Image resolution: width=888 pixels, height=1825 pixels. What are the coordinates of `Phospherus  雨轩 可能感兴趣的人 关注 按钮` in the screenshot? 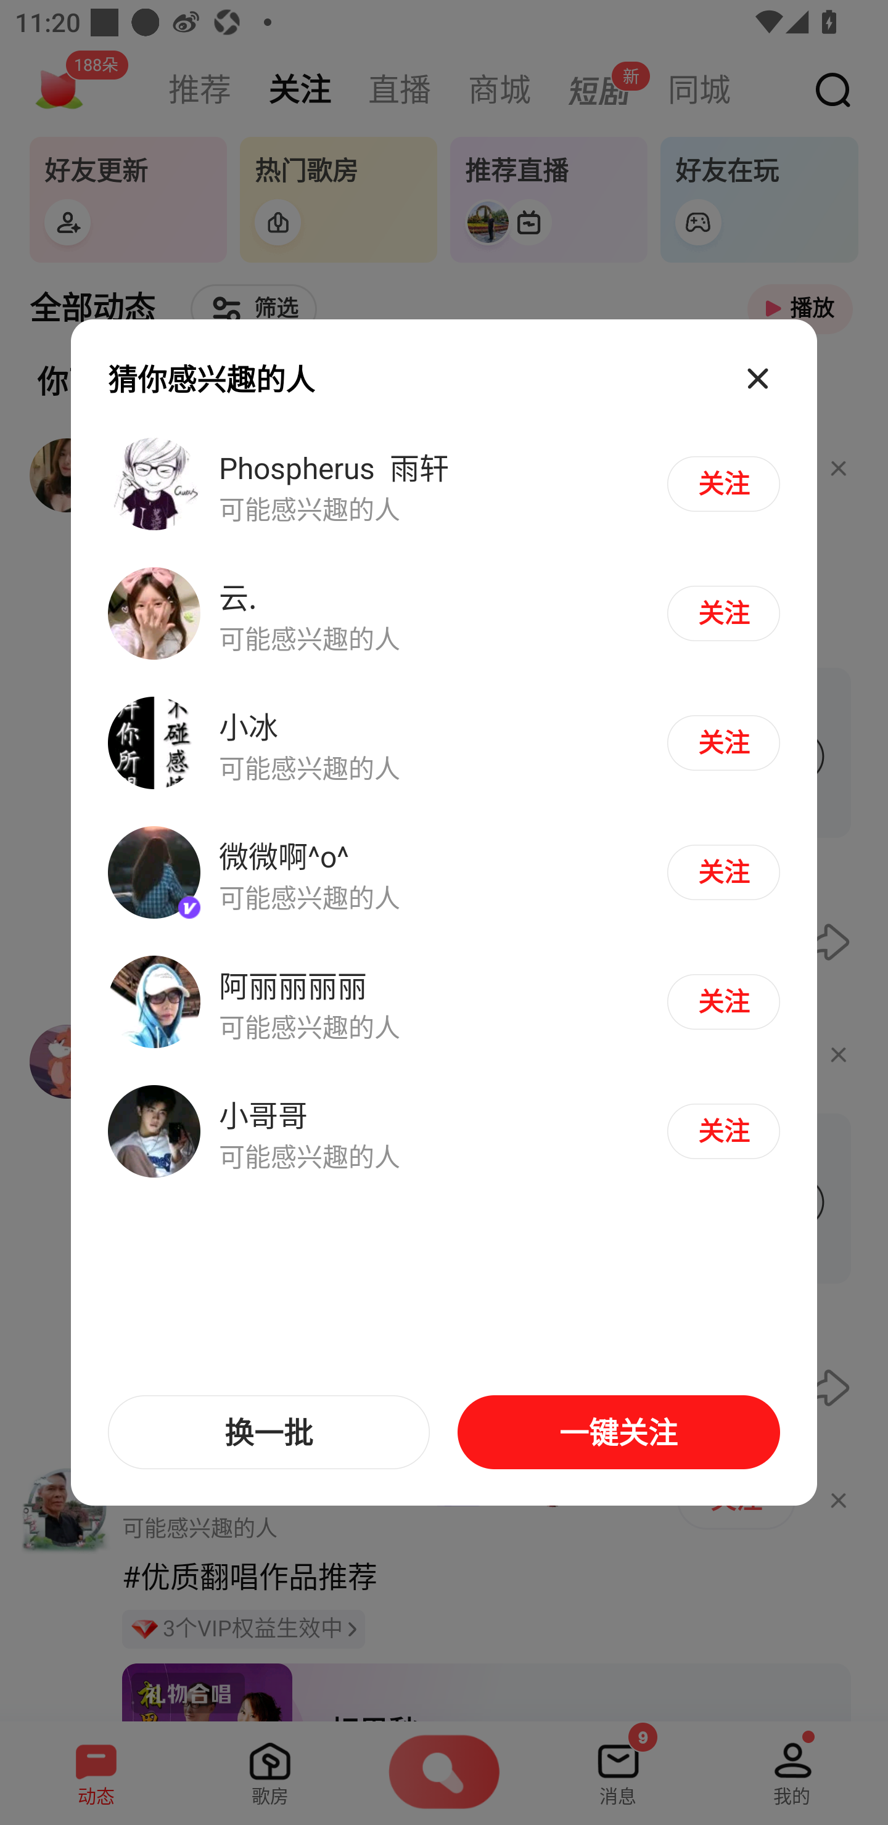 It's located at (444, 484).